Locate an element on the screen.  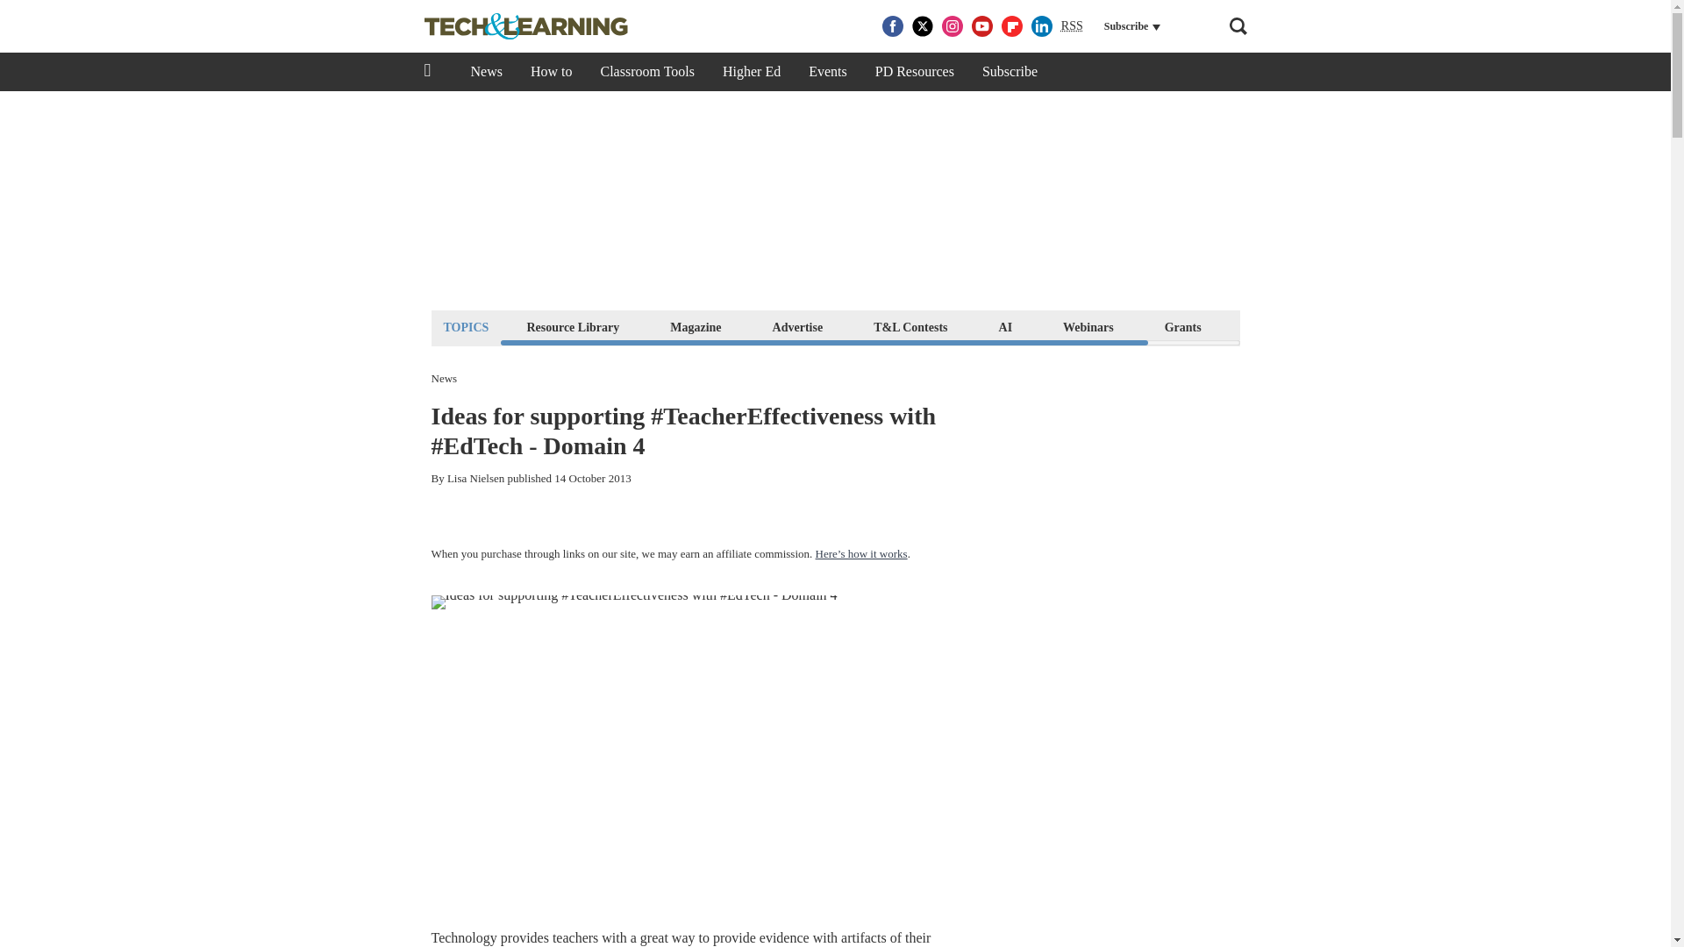
Higher Ed is located at coordinates (752, 72).